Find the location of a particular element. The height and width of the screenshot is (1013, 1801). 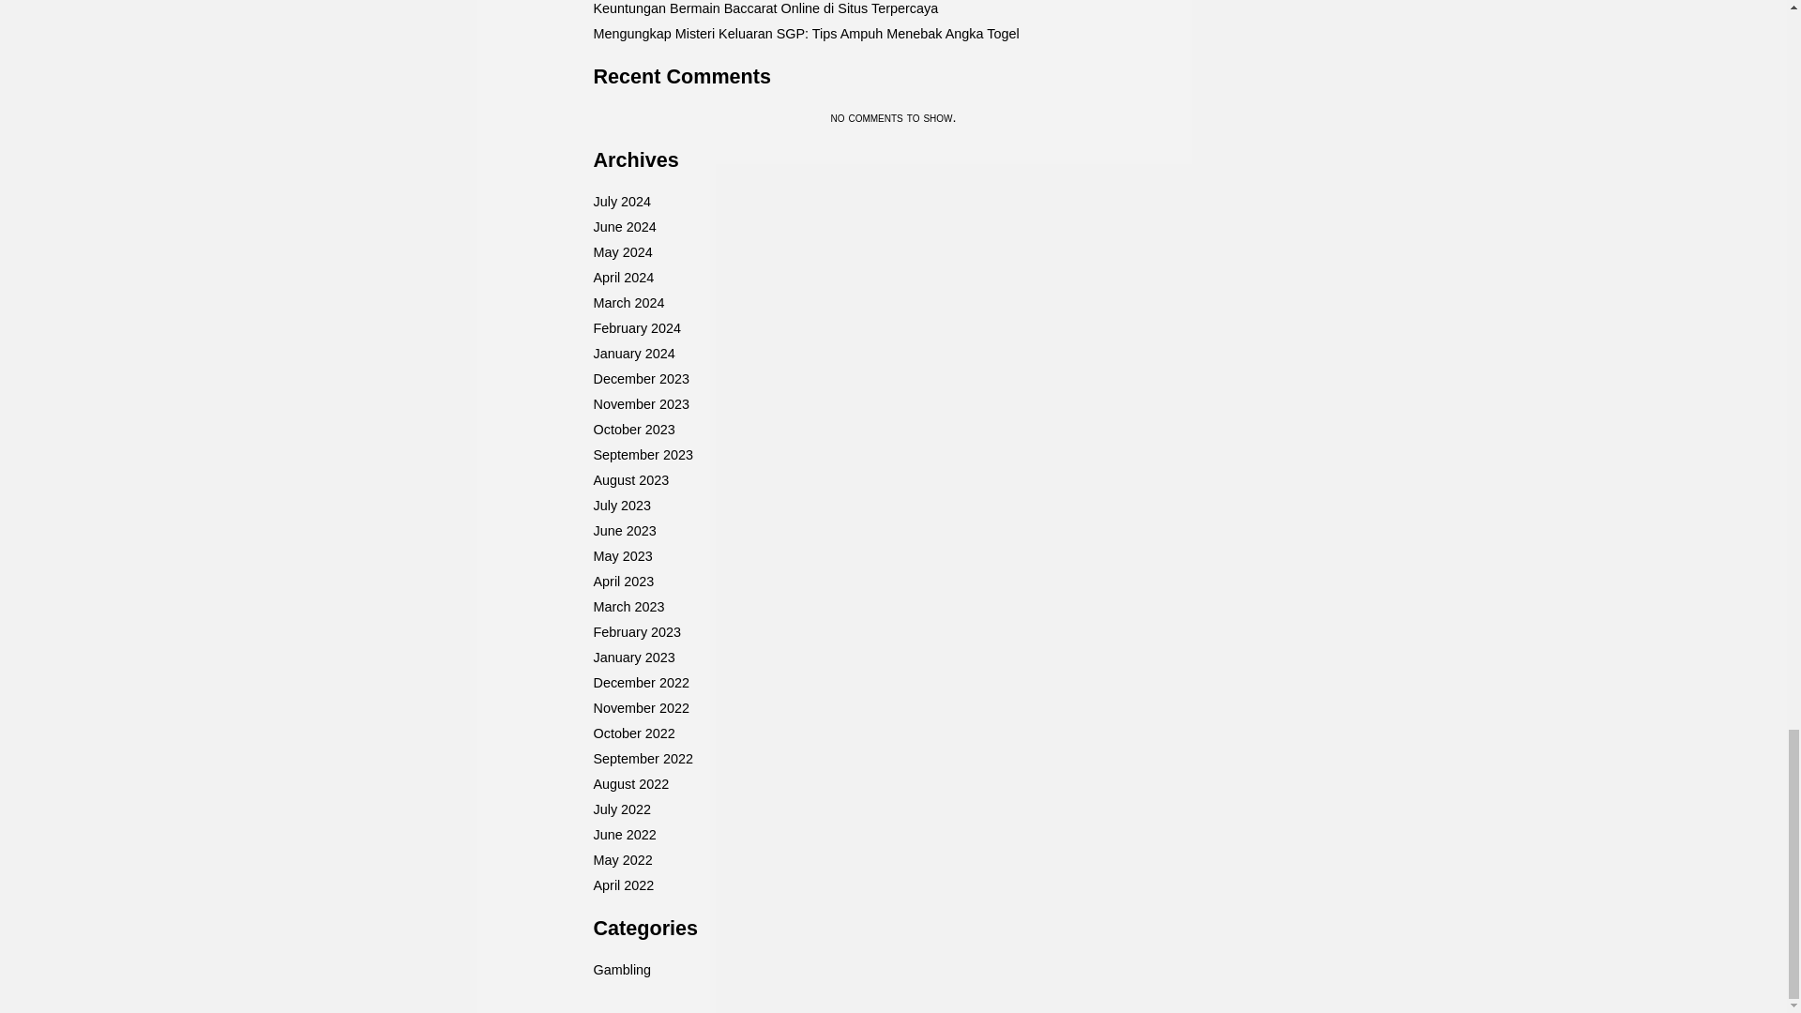

May 2023 is located at coordinates (622, 555).